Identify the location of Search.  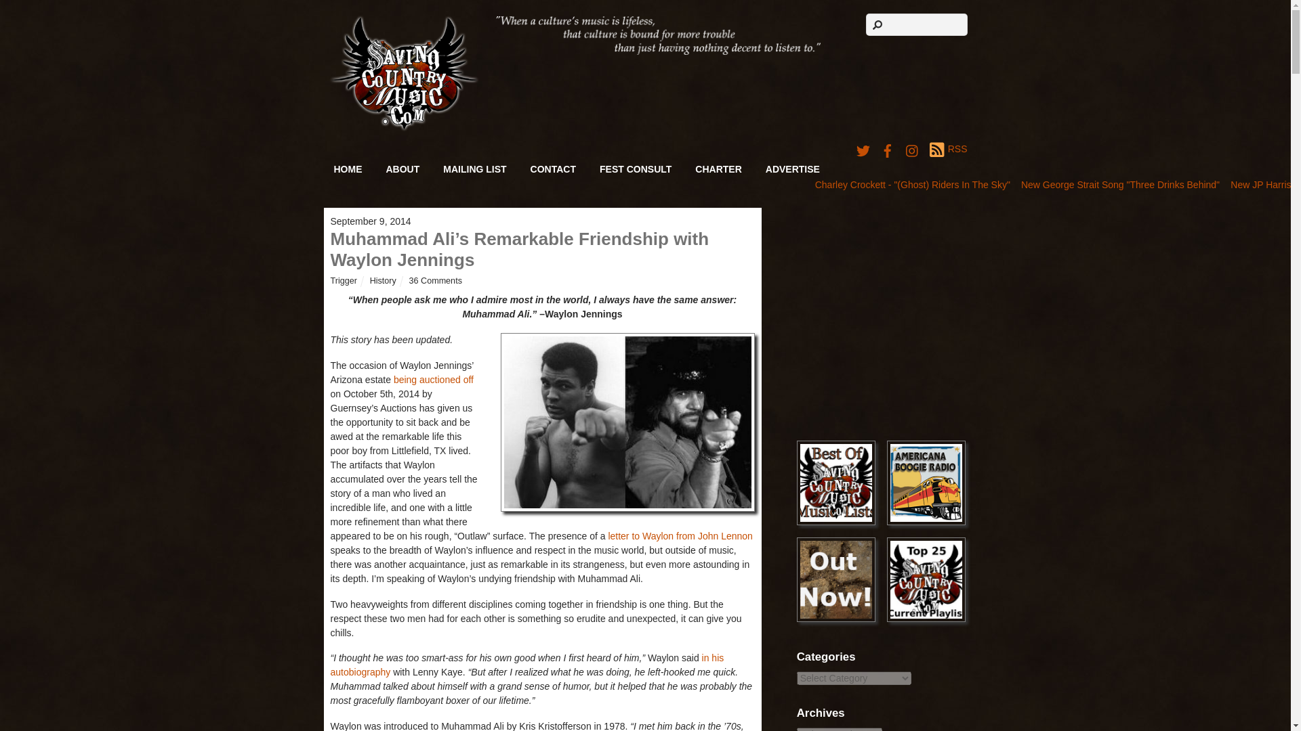
(917, 24).